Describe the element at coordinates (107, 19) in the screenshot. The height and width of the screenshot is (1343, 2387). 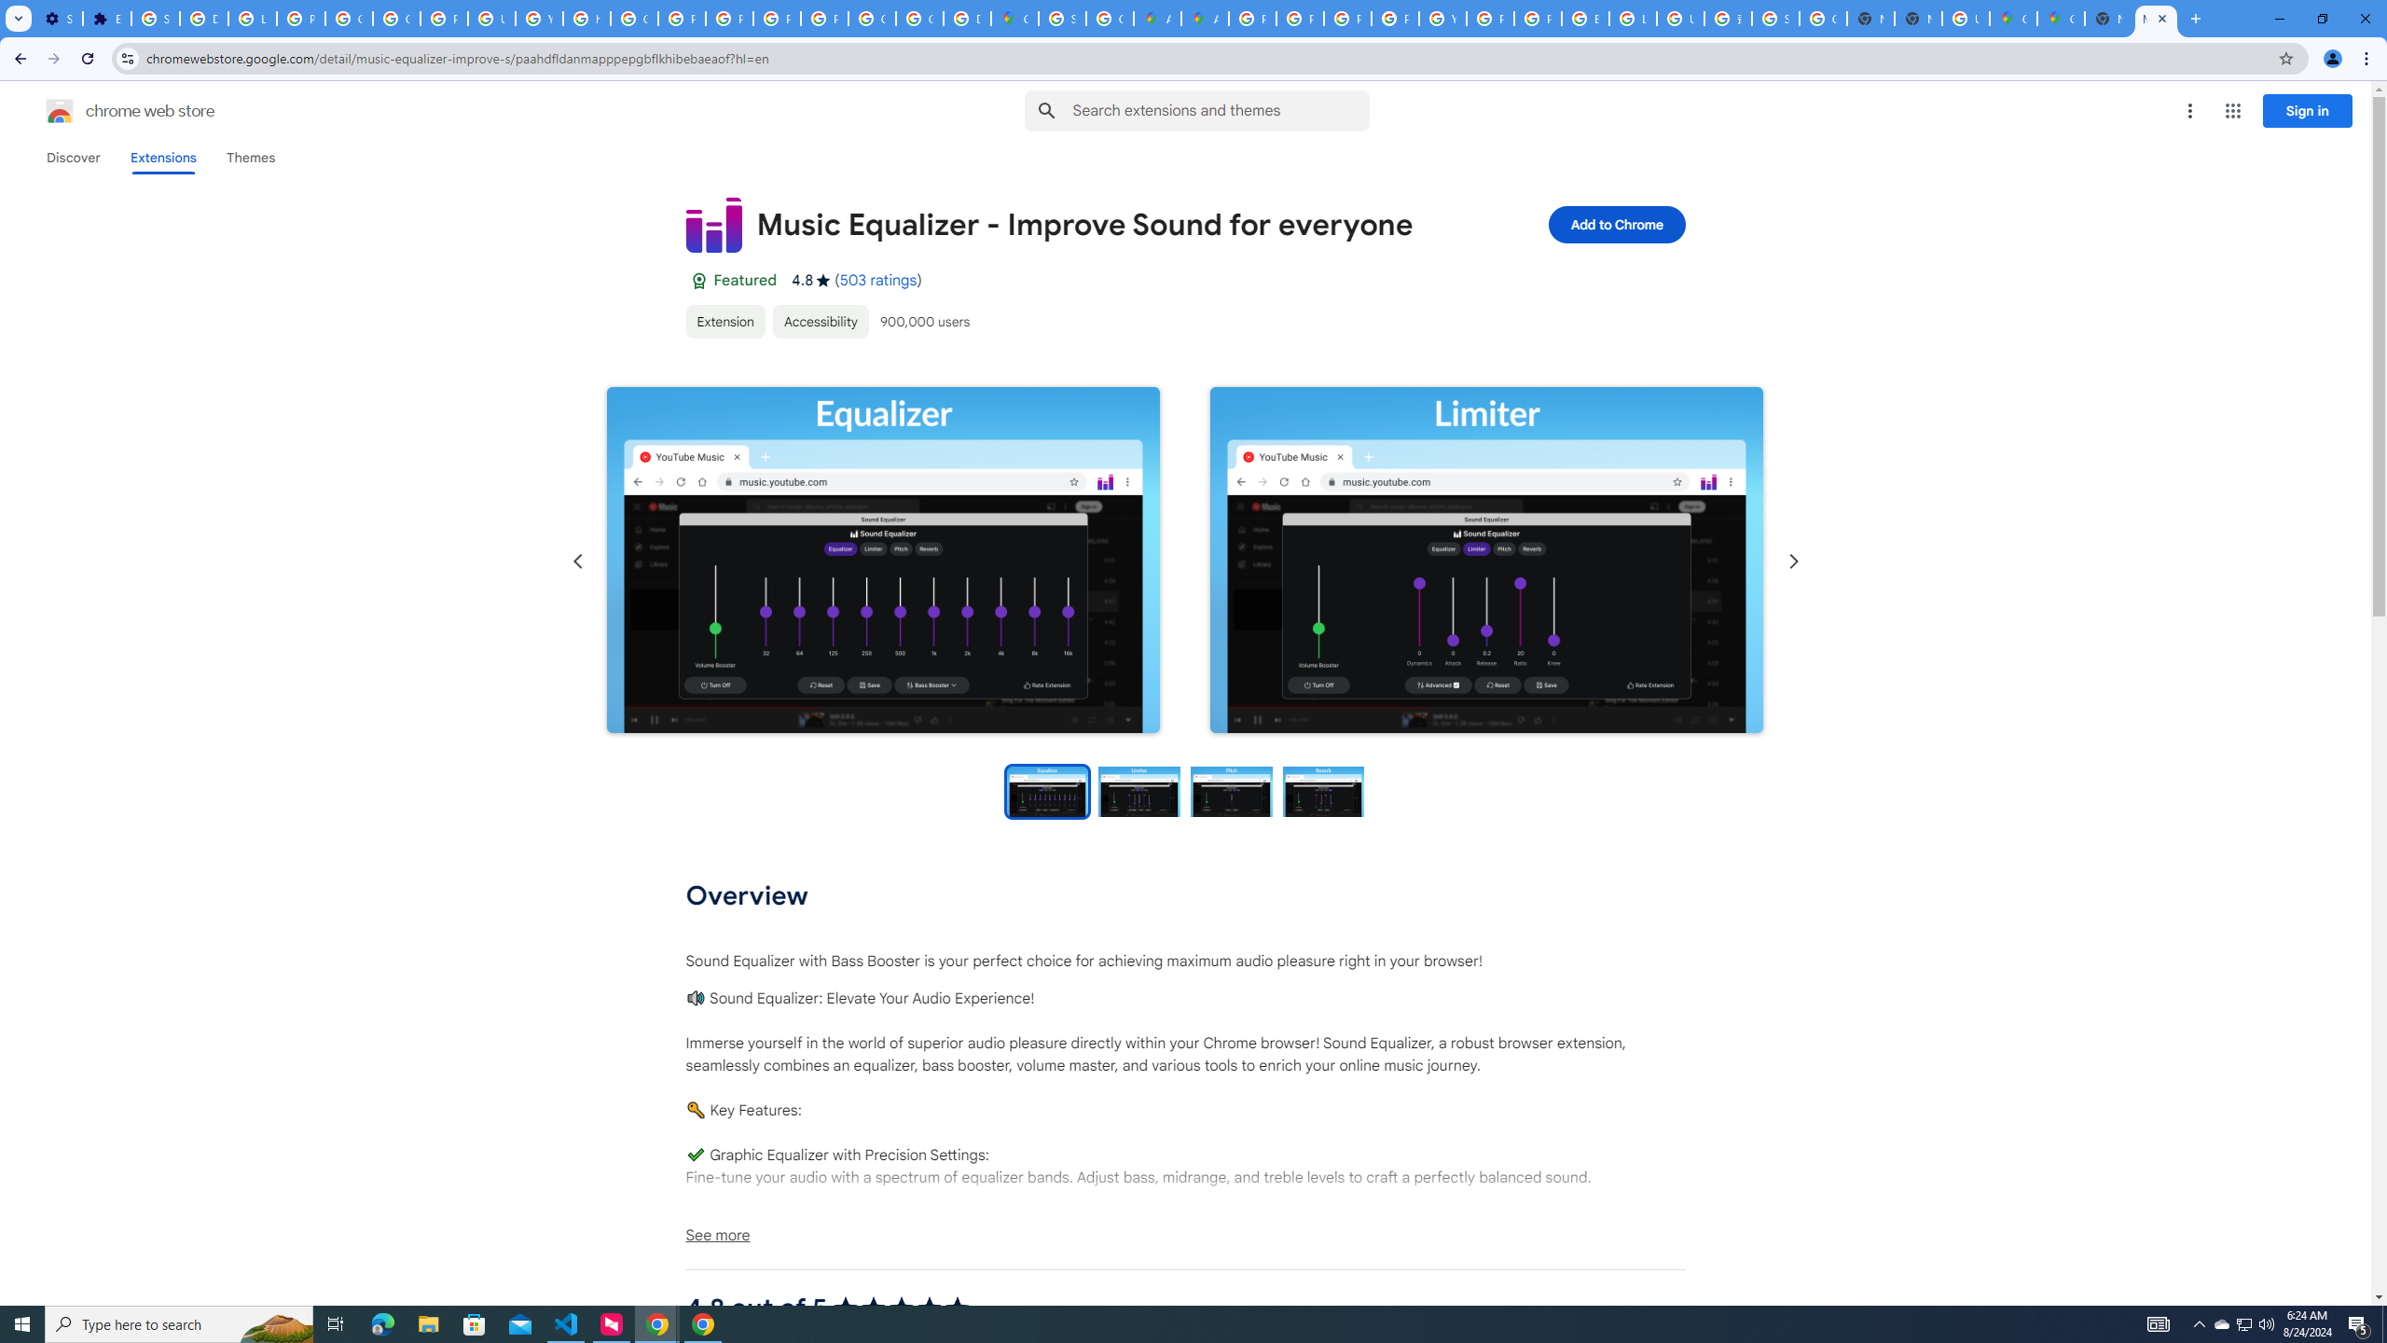
I see `Extensions` at that location.